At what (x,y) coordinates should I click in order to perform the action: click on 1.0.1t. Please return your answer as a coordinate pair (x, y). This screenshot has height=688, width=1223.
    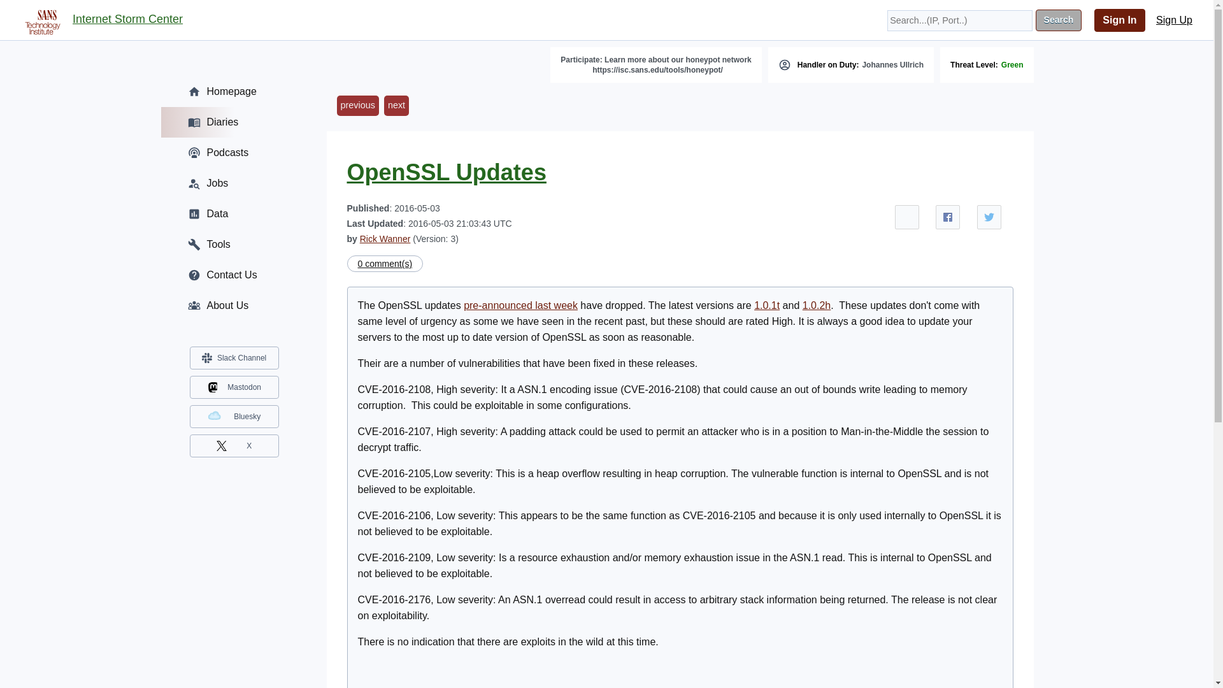
    Looking at the image, I should click on (767, 305).